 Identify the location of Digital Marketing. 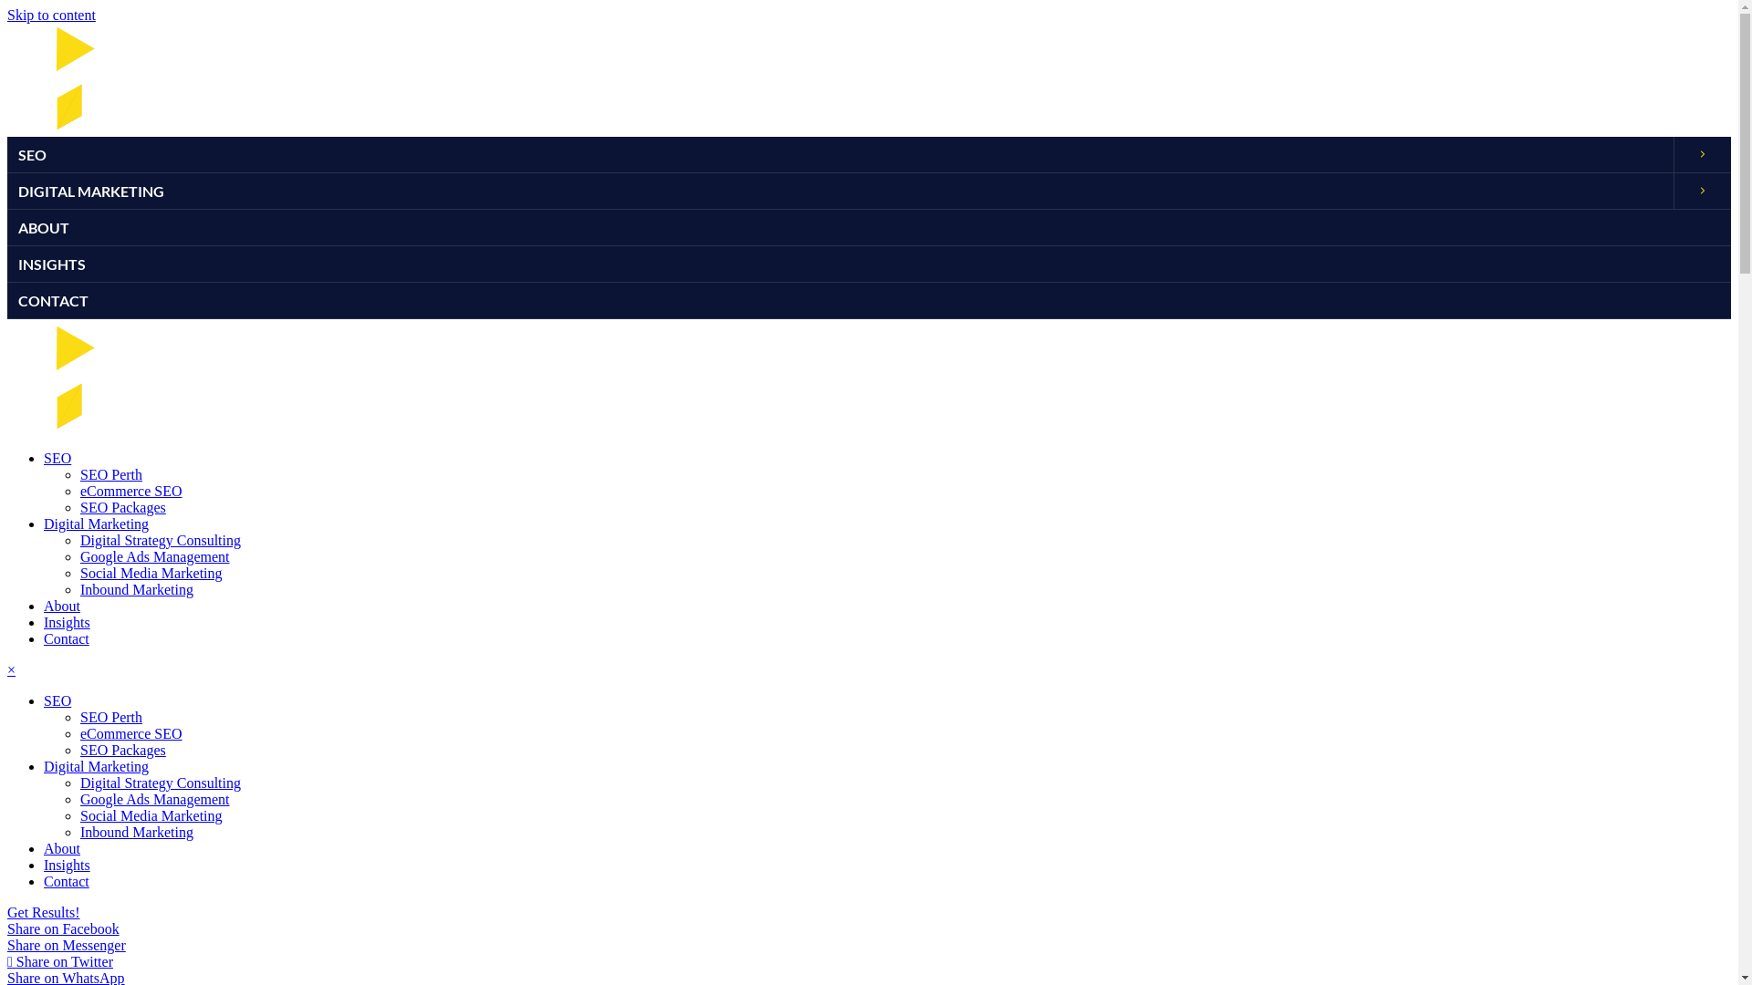
(97, 524).